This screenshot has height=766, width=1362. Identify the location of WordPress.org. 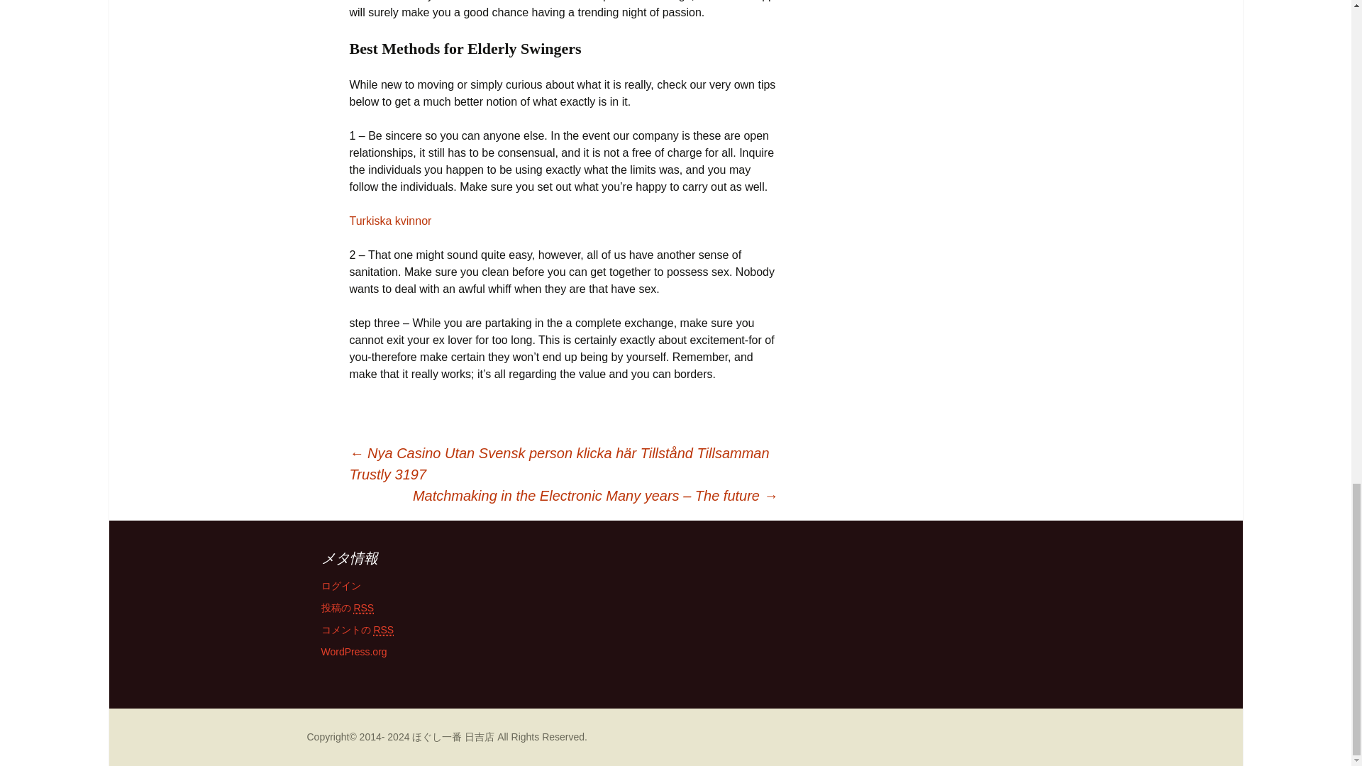
(353, 651).